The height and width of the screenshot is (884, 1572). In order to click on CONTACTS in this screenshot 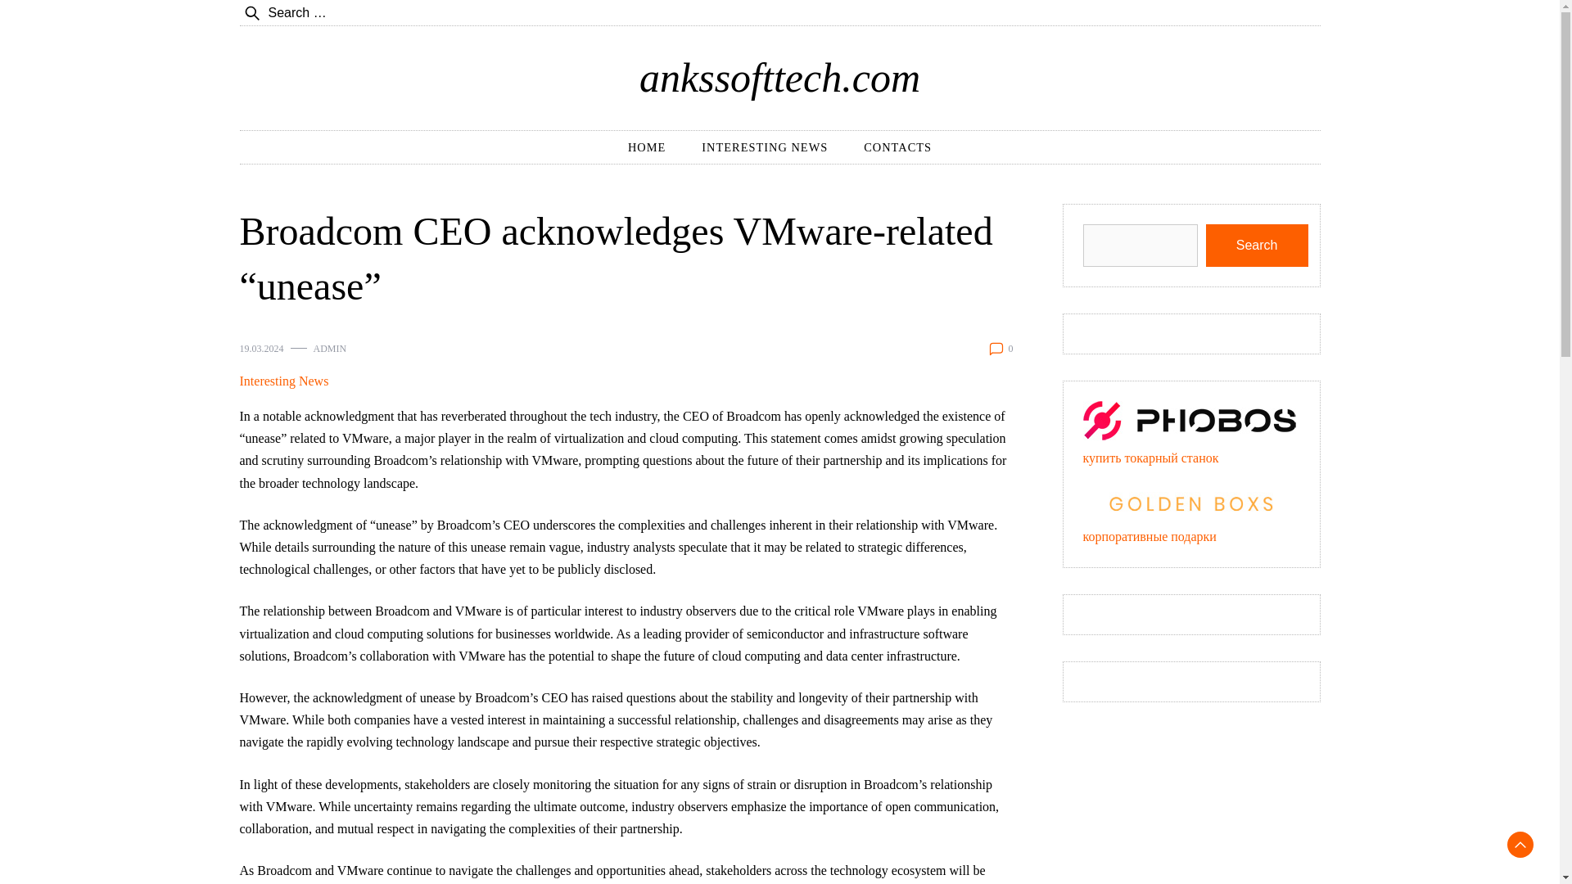, I will do `click(897, 147)`.